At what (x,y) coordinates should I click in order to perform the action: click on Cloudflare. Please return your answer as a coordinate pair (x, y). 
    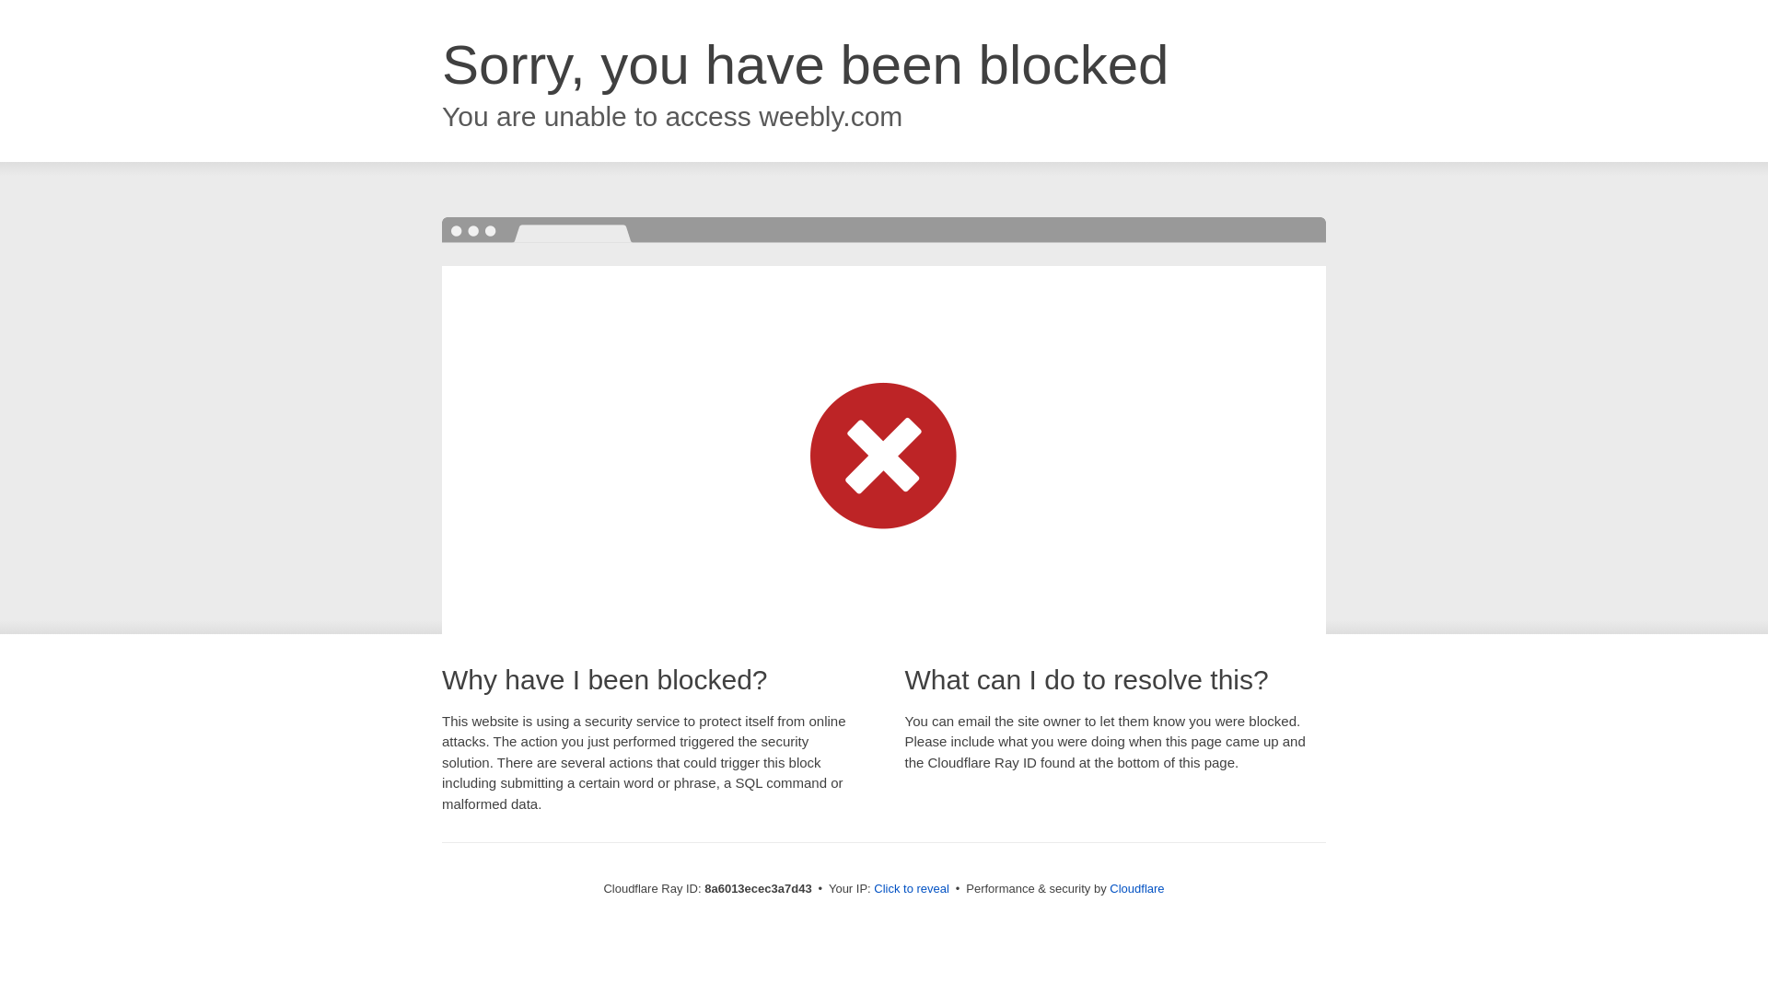
    Looking at the image, I should click on (1136, 888).